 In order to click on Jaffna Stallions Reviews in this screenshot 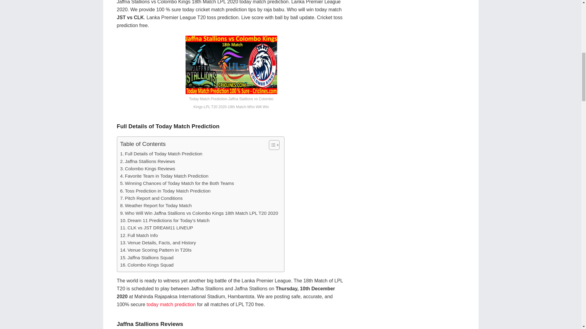, I will do `click(148, 161)`.